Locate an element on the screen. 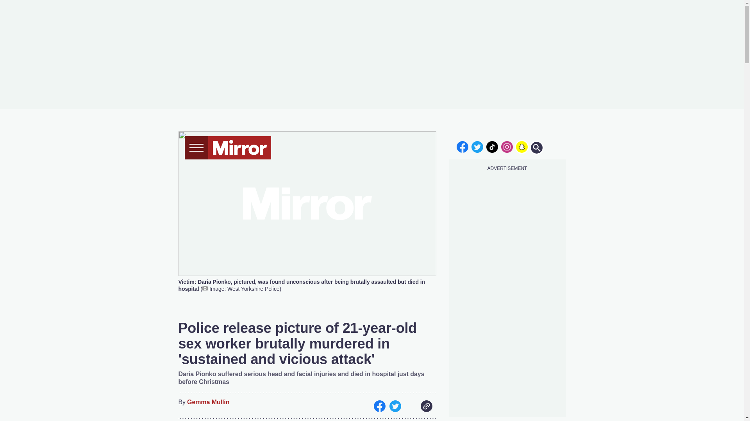 This screenshot has width=750, height=421. tiktok is located at coordinates (492, 147).